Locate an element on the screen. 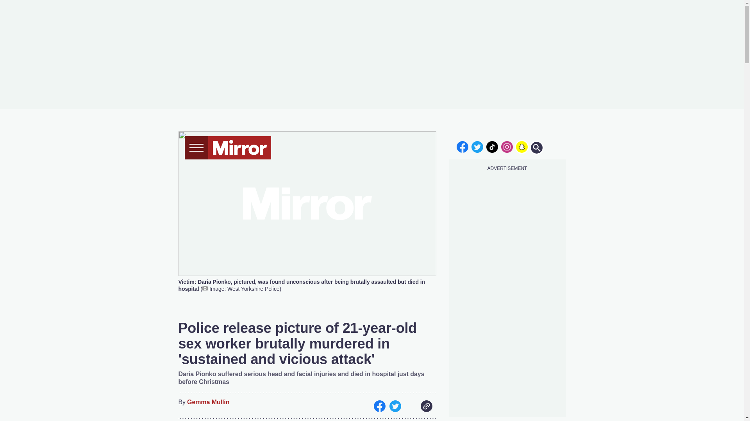 This screenshot has width=750, height=421. tiktok is located at coordinates (492, 147).